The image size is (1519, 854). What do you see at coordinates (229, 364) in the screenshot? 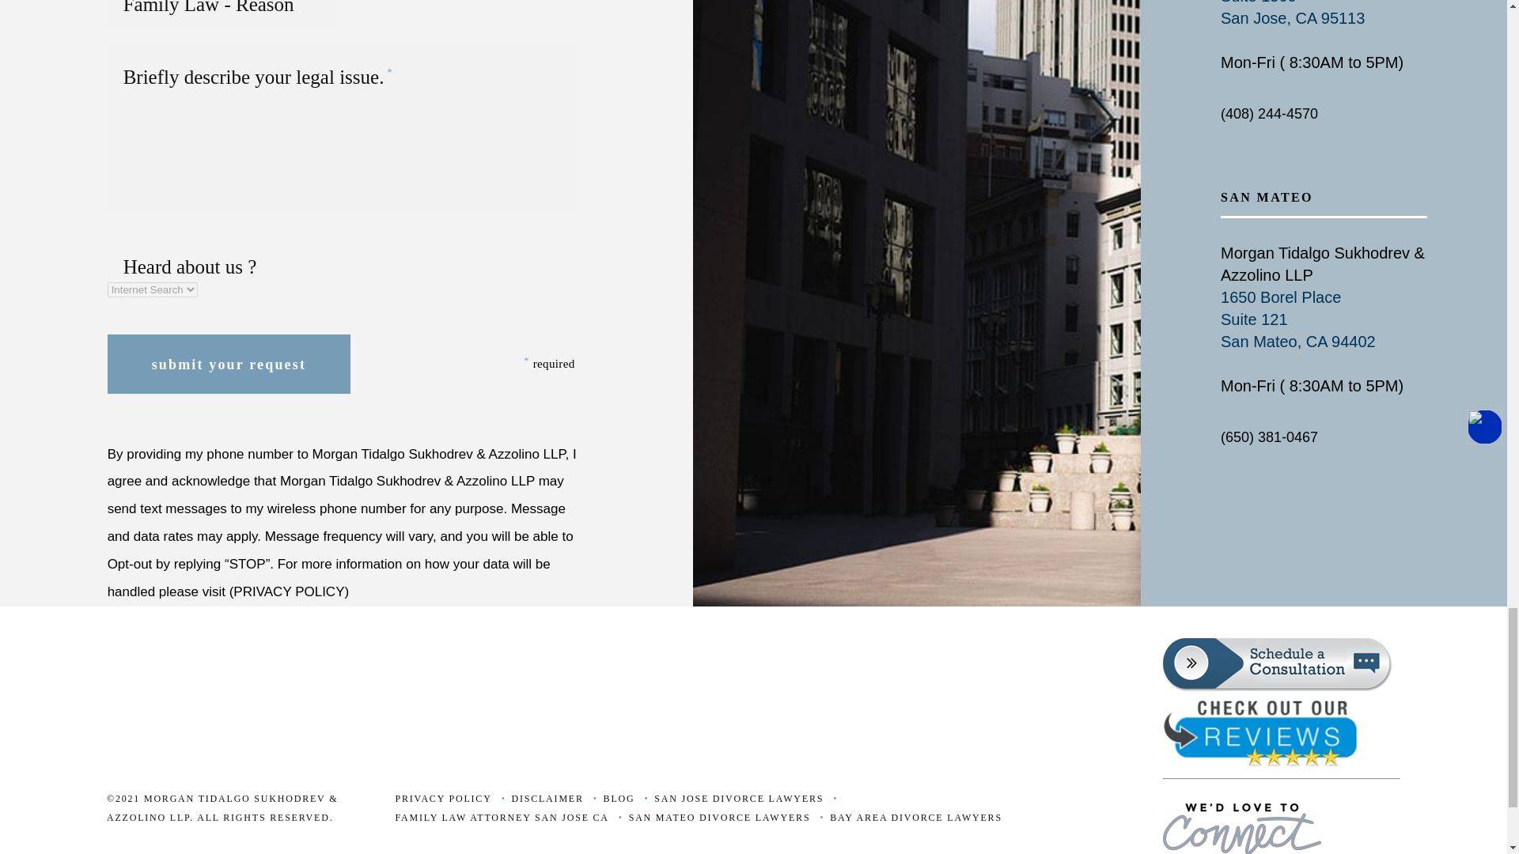
I see `Submit your request` at bounding box center [229, 364].